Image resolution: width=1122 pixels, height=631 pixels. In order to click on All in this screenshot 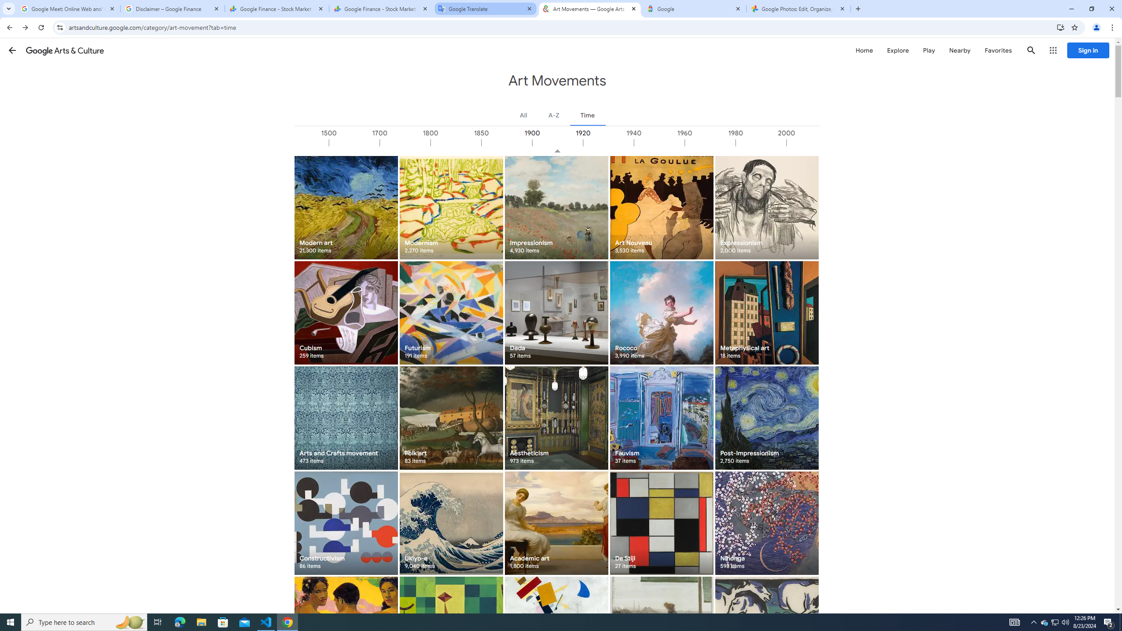, I will do `click(524, 115)`.